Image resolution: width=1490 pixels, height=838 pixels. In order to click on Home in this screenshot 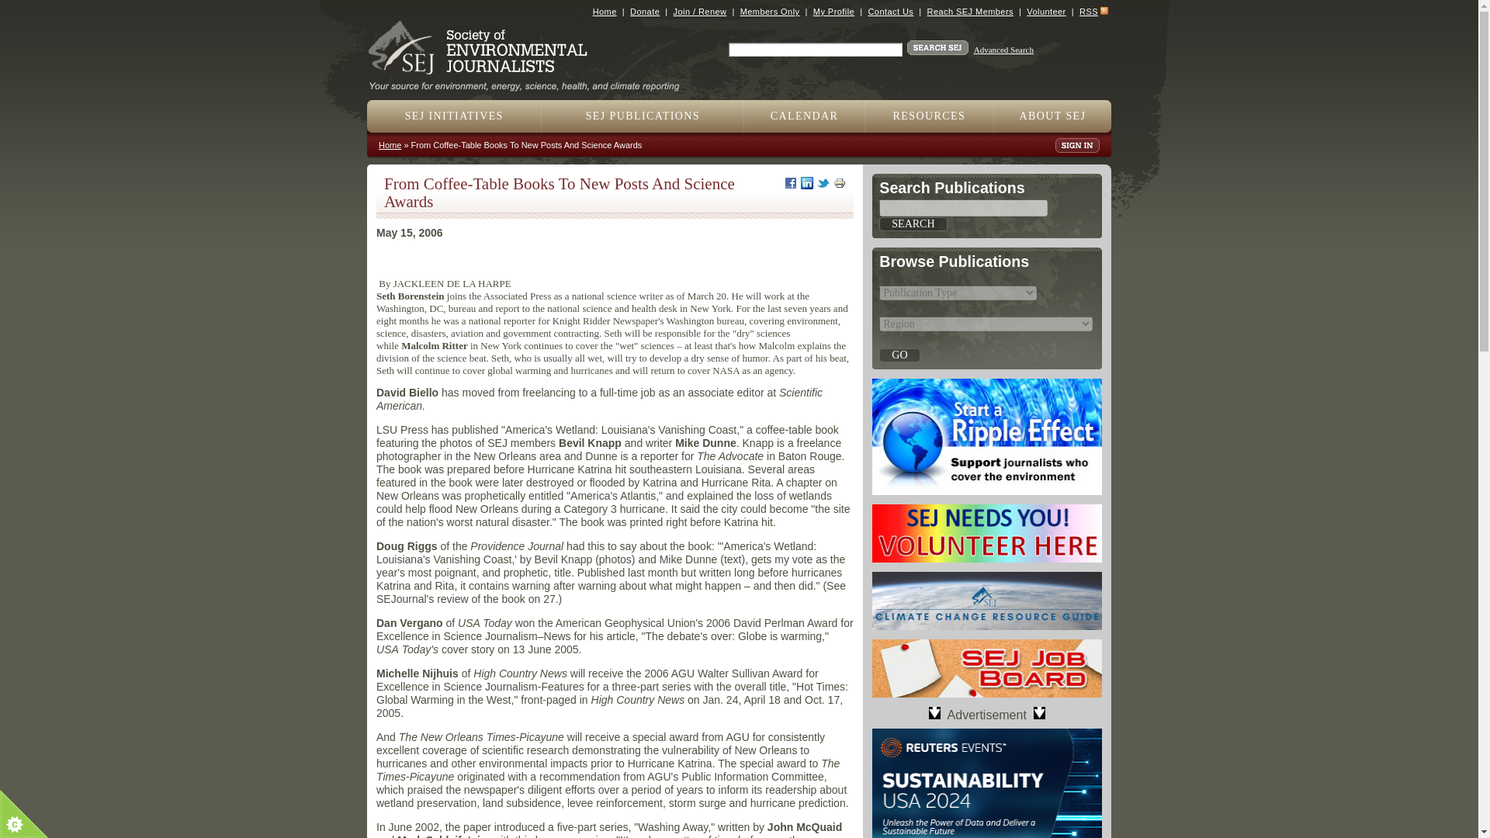, I will do `click(605, 11)`.